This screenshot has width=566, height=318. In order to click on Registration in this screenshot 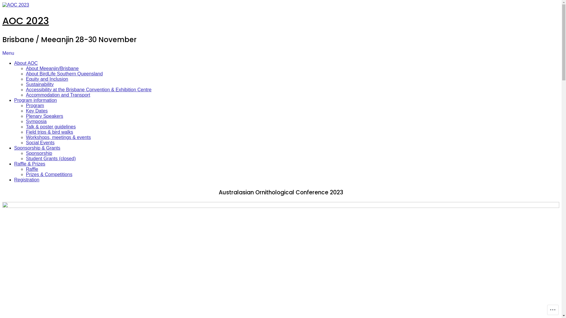, I will do `click(27, 180)`.